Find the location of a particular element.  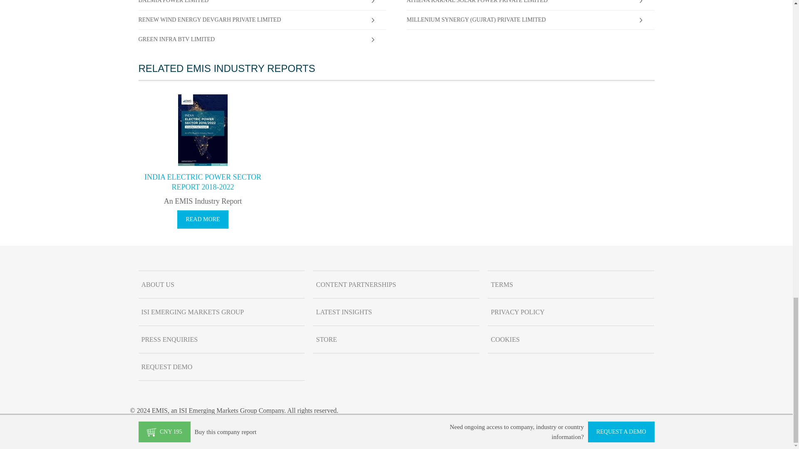

Cookies is located at coordinates (571, 339).